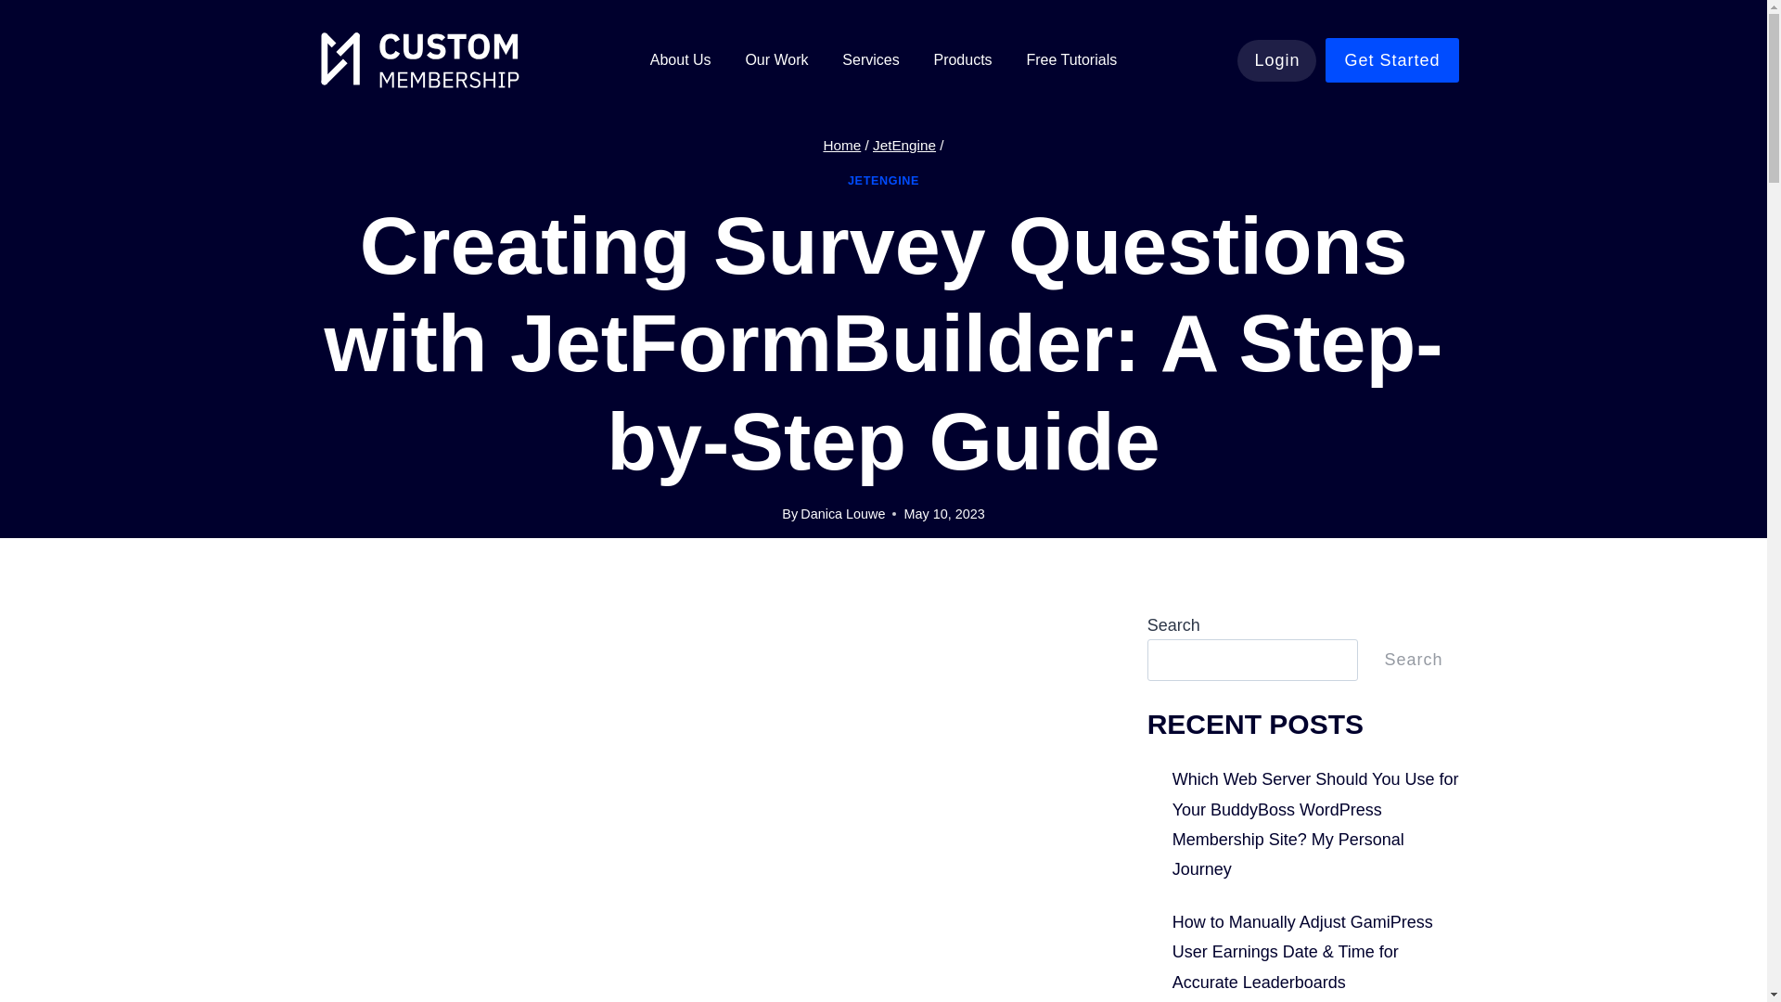 The image size is (1781, 1002). I want to click on About Us, so click(680, 60).